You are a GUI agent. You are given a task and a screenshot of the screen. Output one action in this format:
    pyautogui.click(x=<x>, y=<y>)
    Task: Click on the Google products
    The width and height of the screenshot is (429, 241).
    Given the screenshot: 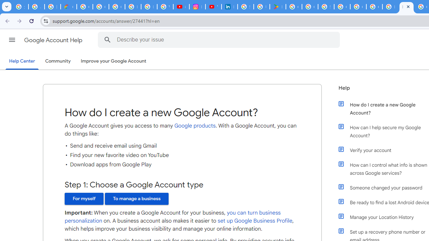 What is the action you would take?
    pyautogui.click(x=195, y=126)
    